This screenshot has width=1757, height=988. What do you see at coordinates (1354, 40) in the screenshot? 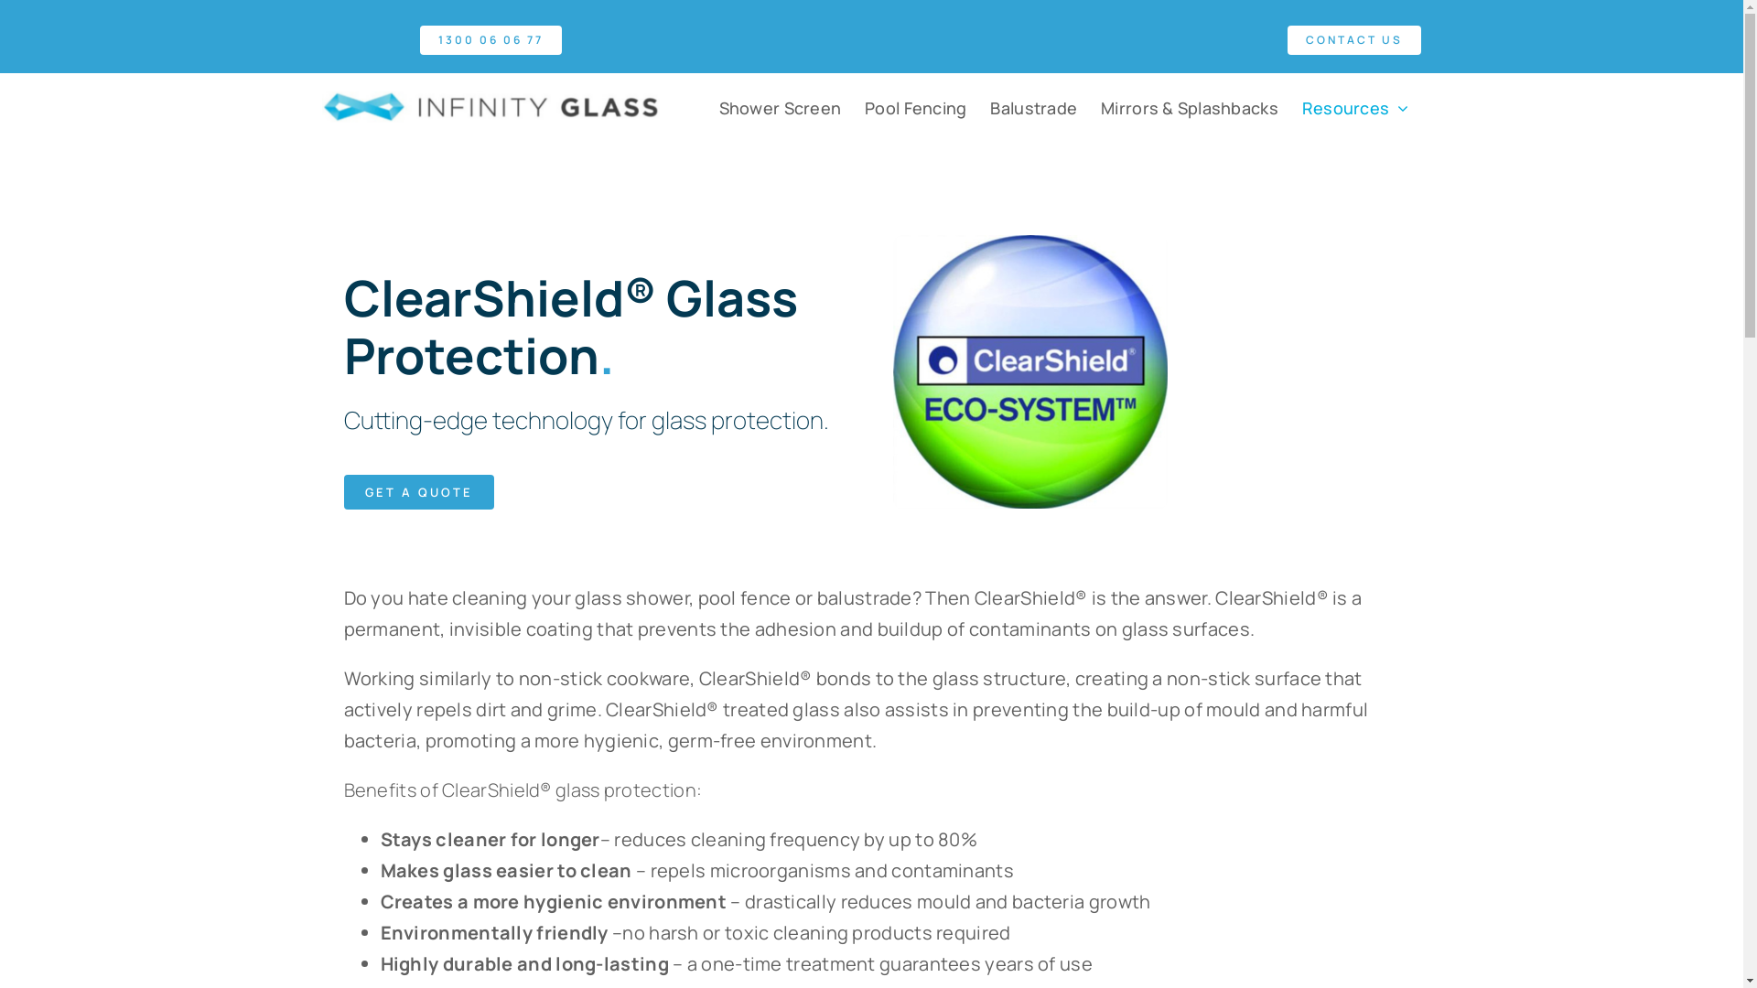
I see `CONTACT US` at bounding box center [1354, 40].